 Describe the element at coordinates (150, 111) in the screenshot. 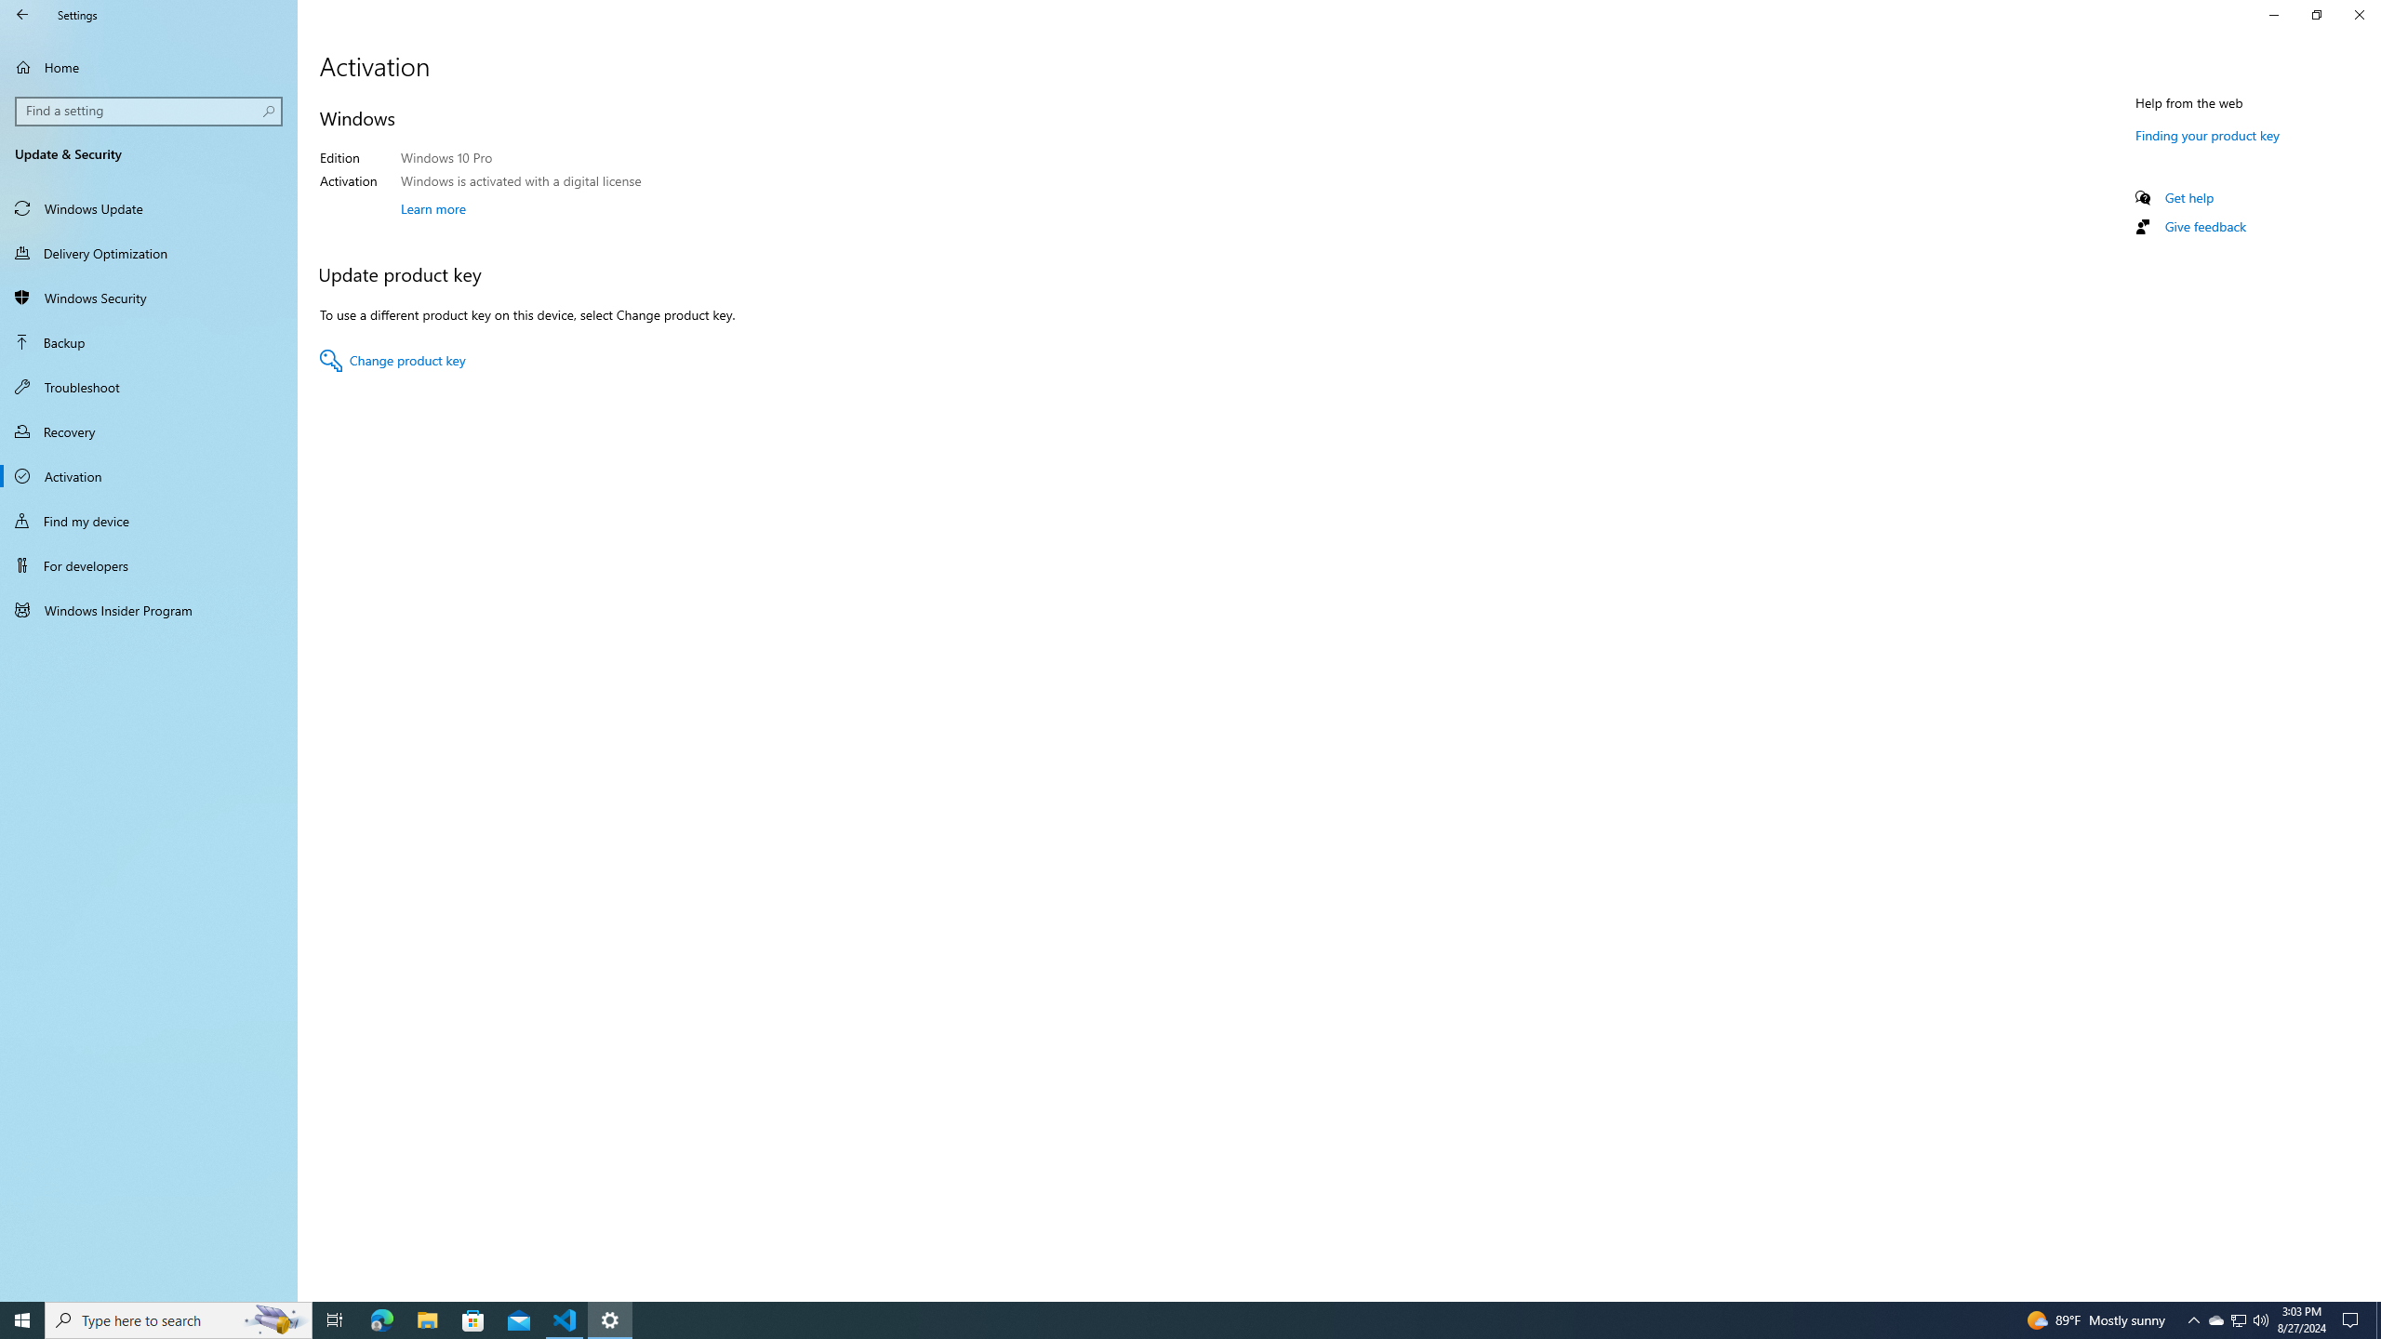

I see `Search box, Find a setting` at that location.